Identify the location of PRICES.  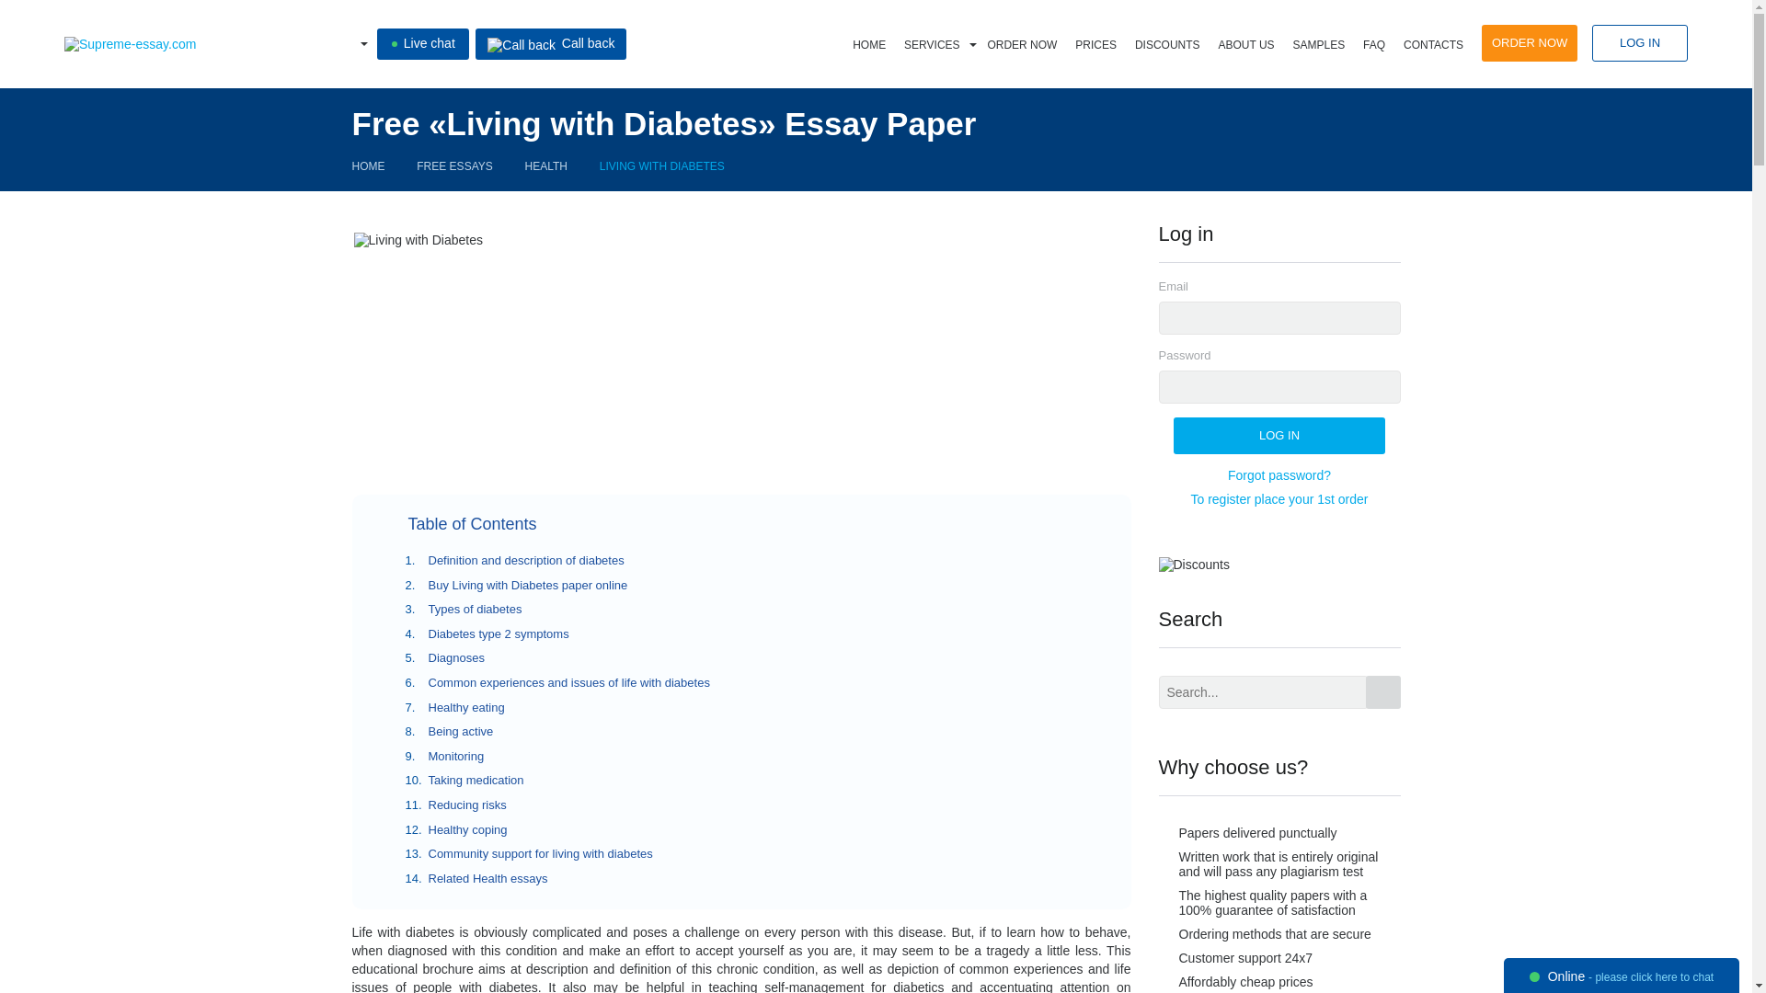
(1095, 45).